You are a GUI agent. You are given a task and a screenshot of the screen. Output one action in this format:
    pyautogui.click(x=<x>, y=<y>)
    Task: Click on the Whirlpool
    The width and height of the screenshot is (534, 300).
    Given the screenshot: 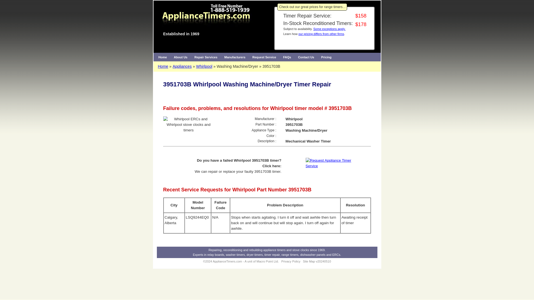 What is the action you would take?
    pyautogui.click(x=204, y=66)
    